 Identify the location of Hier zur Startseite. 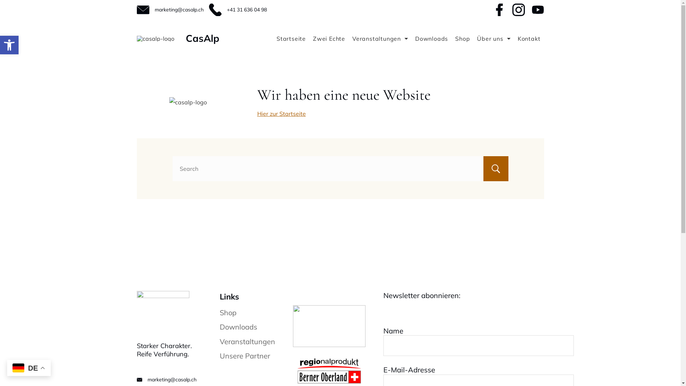
(282, 114).